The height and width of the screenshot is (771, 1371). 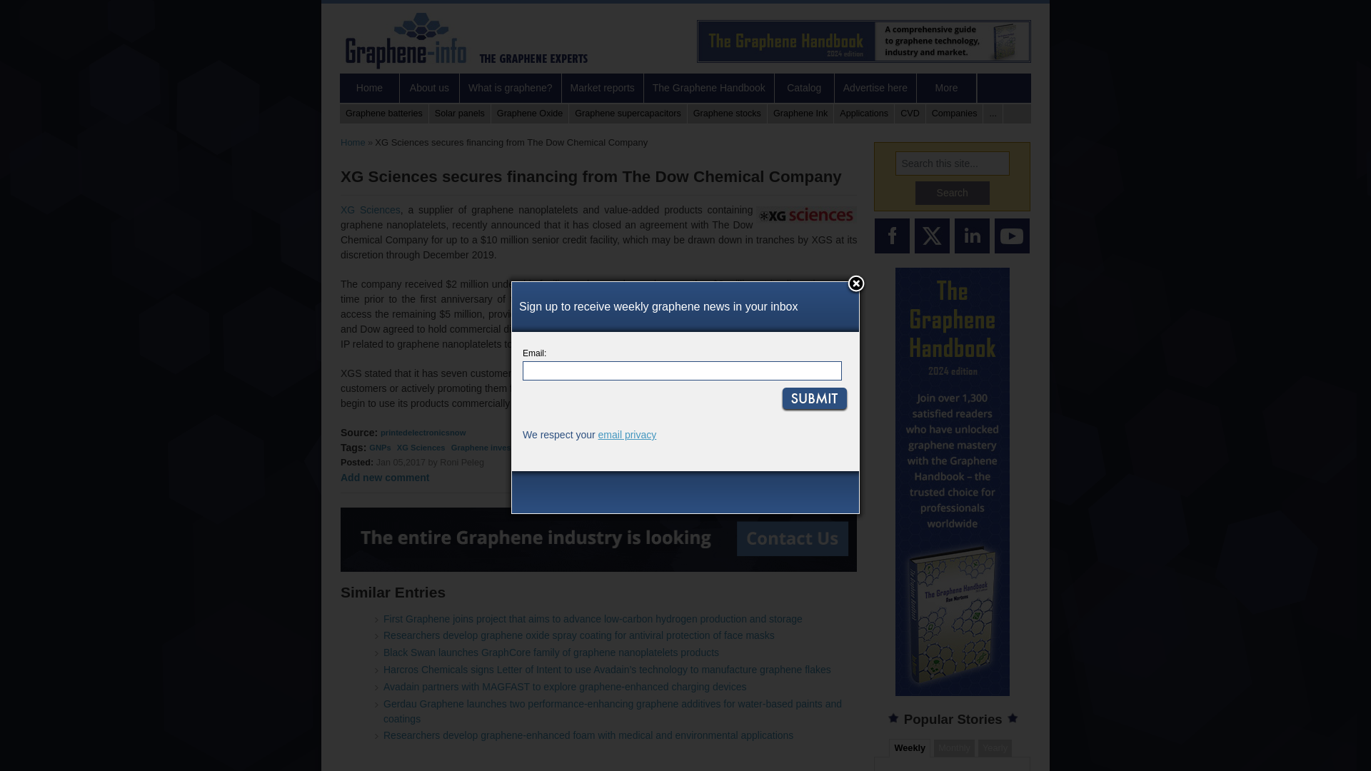 What do you see at coordinates (384, 113) in the screenshot?
I see `Graphene batteries` at bounding box center [384, 113].